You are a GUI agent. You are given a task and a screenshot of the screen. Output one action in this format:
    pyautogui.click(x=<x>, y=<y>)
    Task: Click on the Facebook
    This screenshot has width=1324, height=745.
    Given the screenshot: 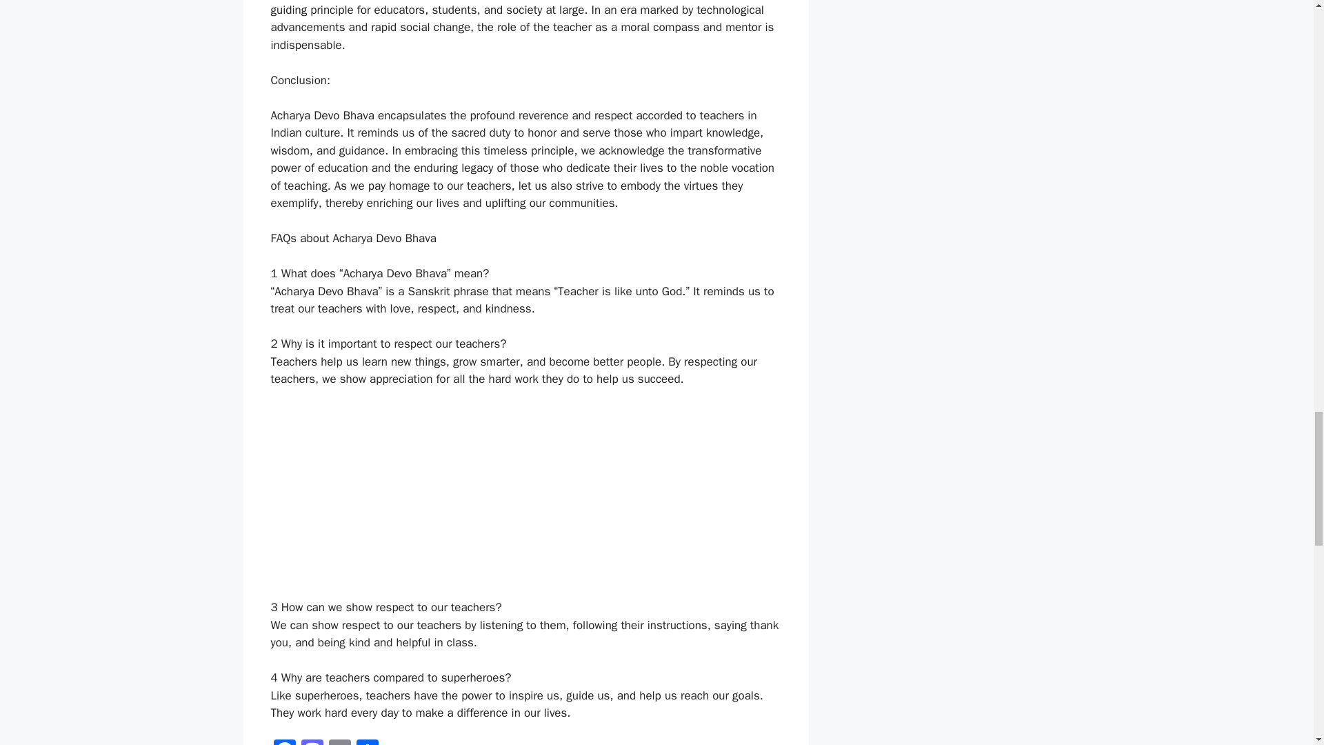 What is the action you would take?
    pyautogui.click(x=284, y=742)
    